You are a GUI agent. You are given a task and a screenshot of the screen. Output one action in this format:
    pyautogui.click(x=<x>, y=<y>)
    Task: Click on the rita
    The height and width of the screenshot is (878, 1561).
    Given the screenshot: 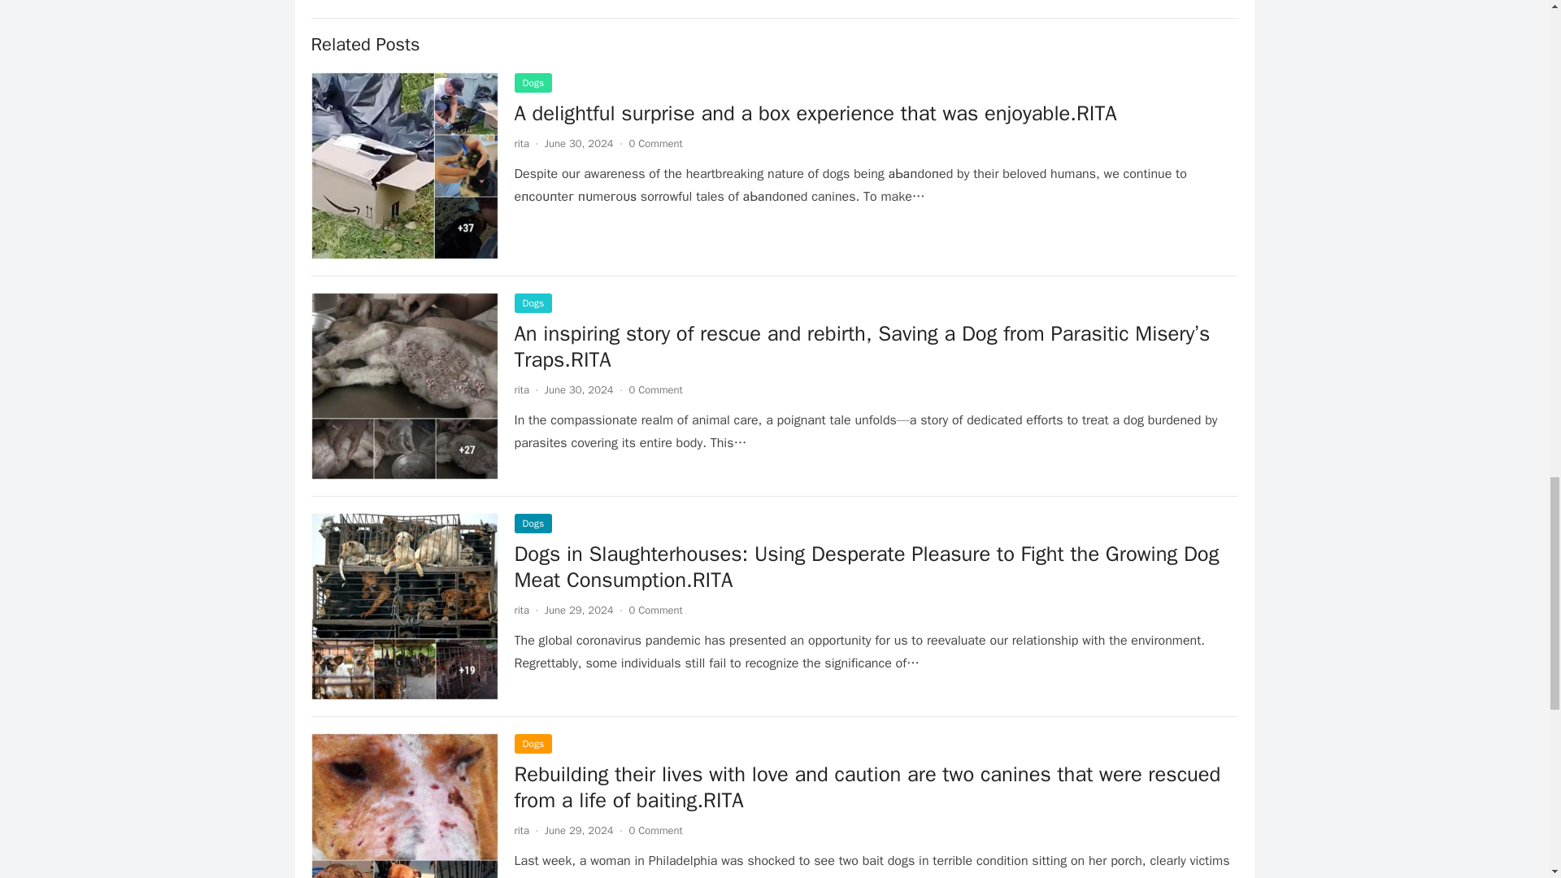 What is the action you would take?
    pyautogui.click(x=520, y=143)
    